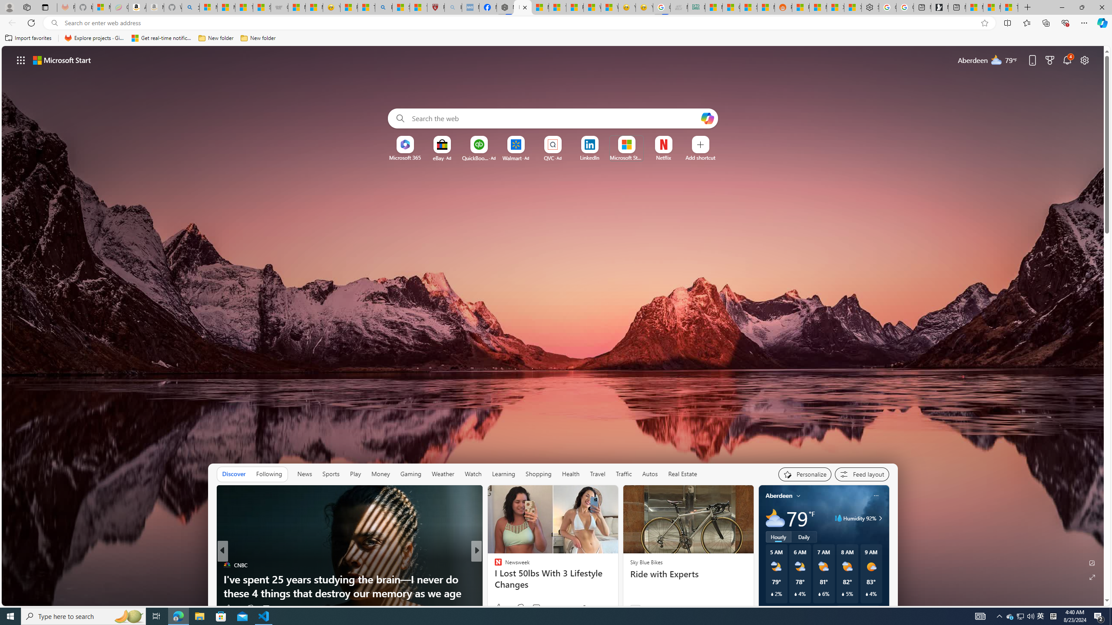 Image resolution: width=1112 pixels, height=625 pixels. I want to click on 20 Myths That Science Has Finally Disproved, so click(616, 593).